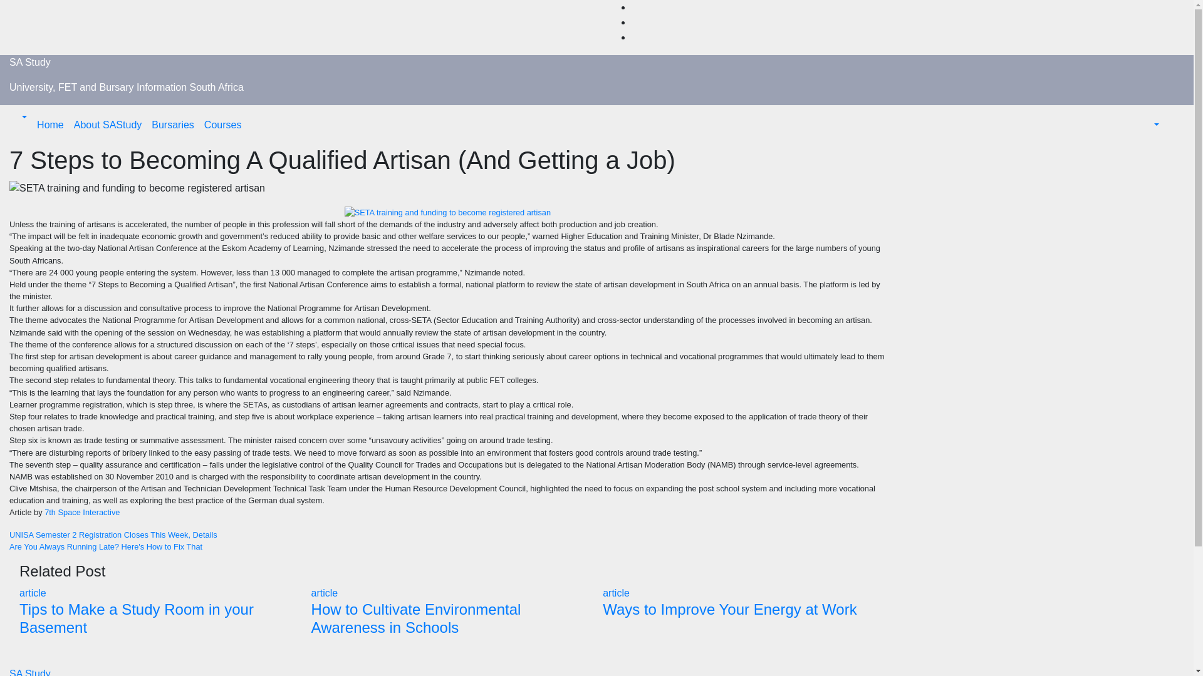 This screenshot has width=1203, height=676. What do you see at coordinates (81, 512) in the screenshot?
I see `7th Space Interactive` at bounding box center [81, 512].